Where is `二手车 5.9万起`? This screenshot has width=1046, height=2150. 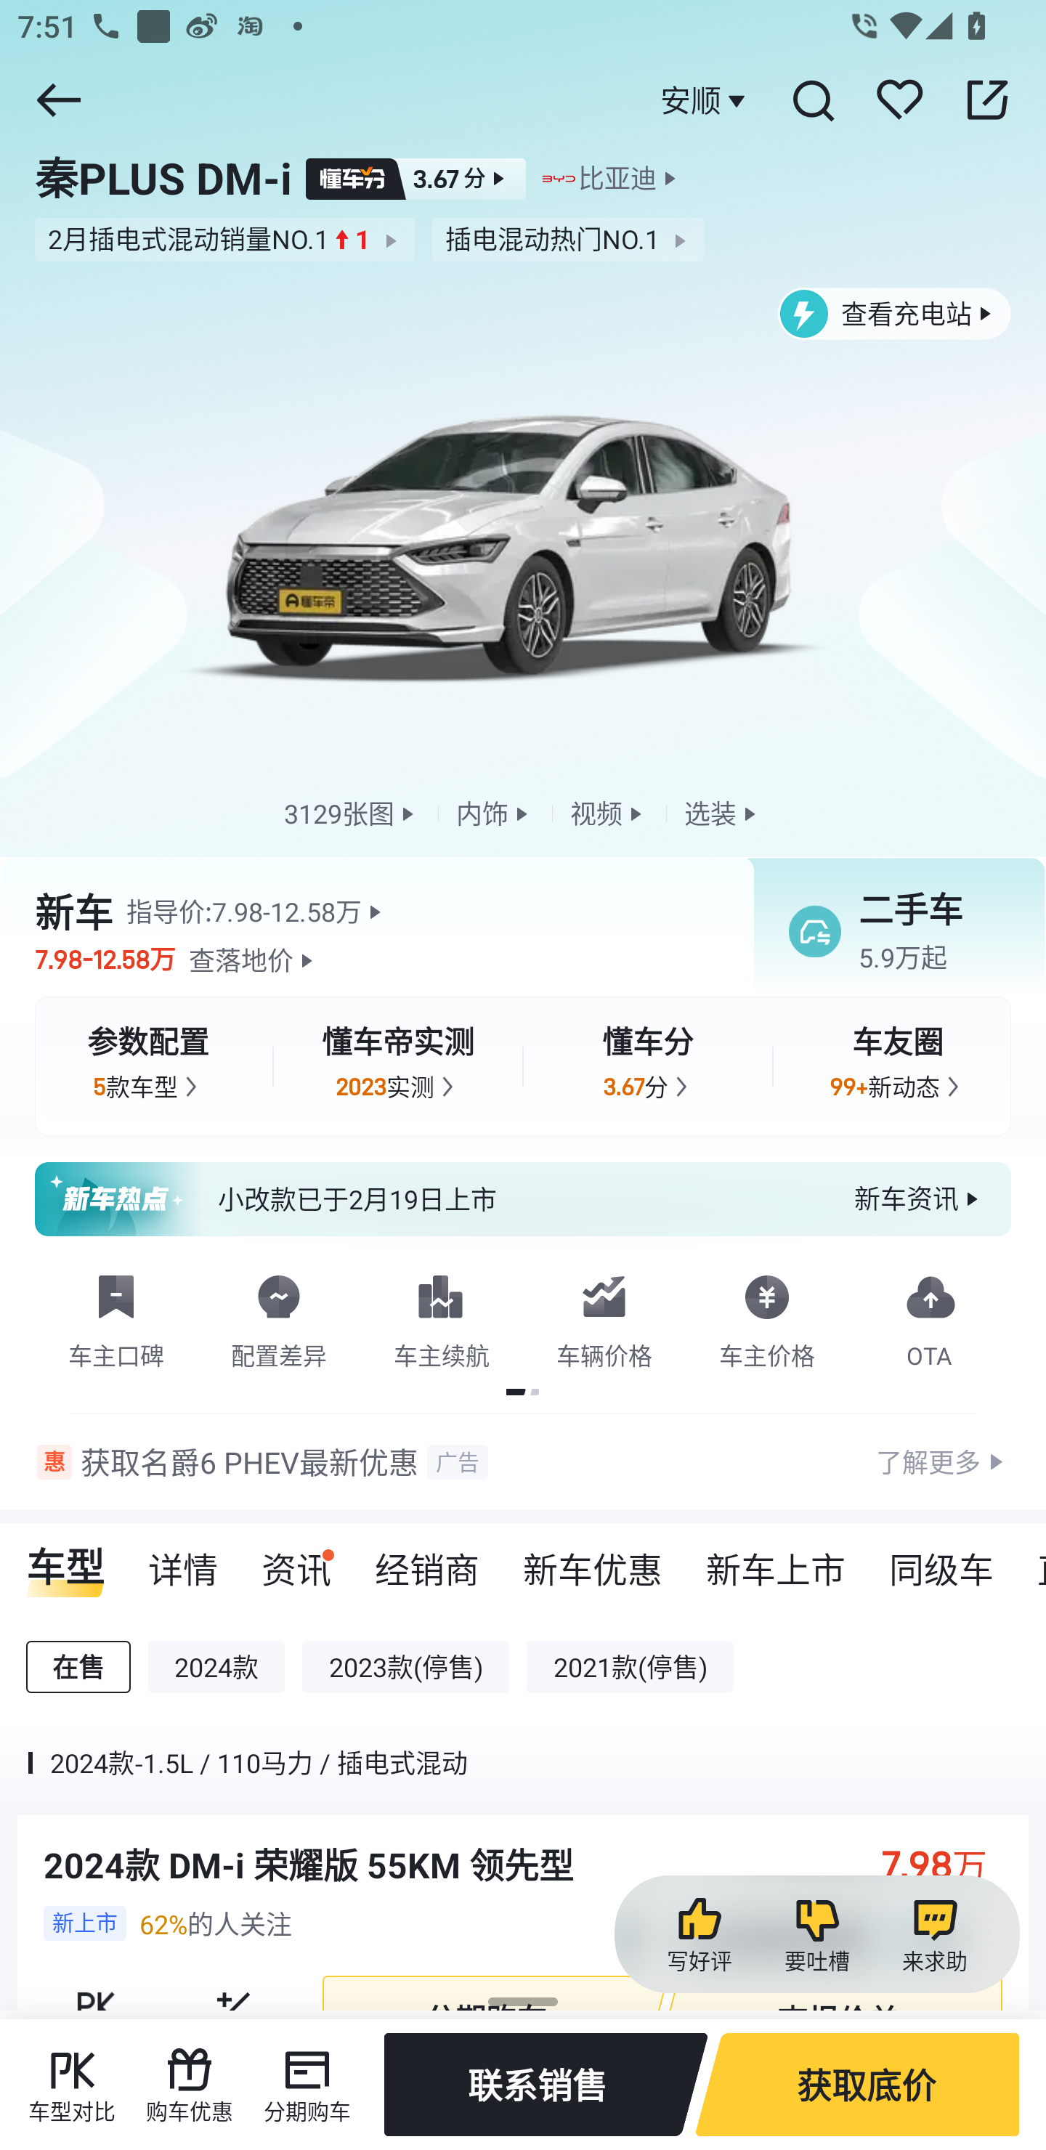 二手车 5.9万起 is located at coordinates (891, 932).